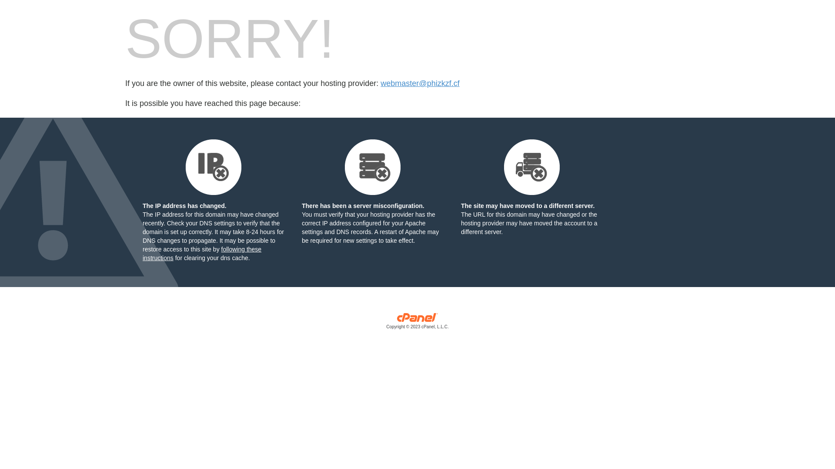 The height and width of the screenshot is (469, 835). I want to click on webmaster@phizkzf.cf, so click(420, 83).